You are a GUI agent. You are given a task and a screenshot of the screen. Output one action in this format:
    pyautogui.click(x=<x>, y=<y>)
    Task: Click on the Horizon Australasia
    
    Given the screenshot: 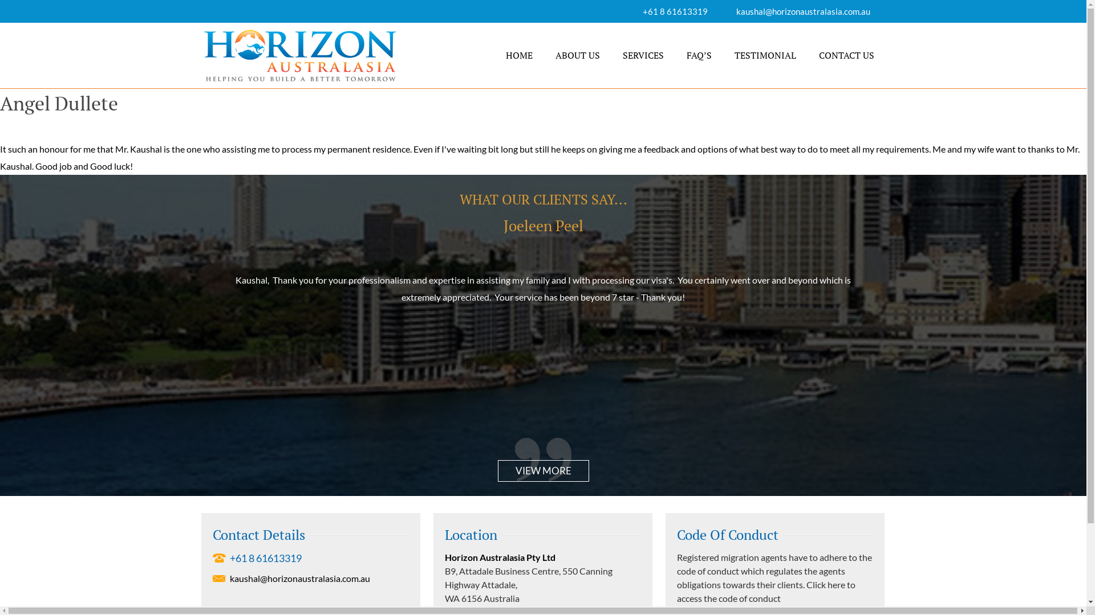 What is the action you would take?
    pyautogui.click(x=242, y=39)
    